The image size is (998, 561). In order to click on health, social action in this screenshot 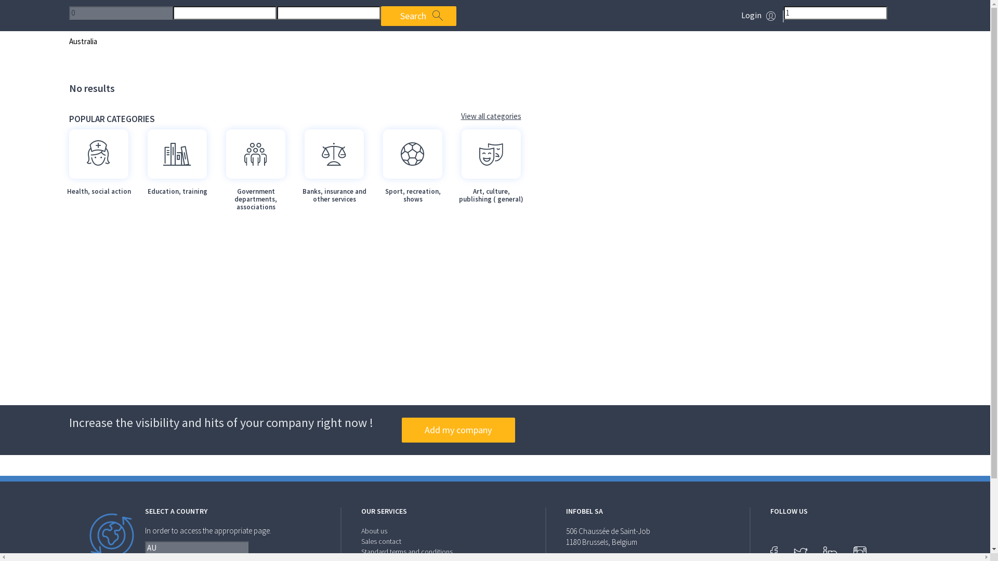, I will do `click(98, 154)`.